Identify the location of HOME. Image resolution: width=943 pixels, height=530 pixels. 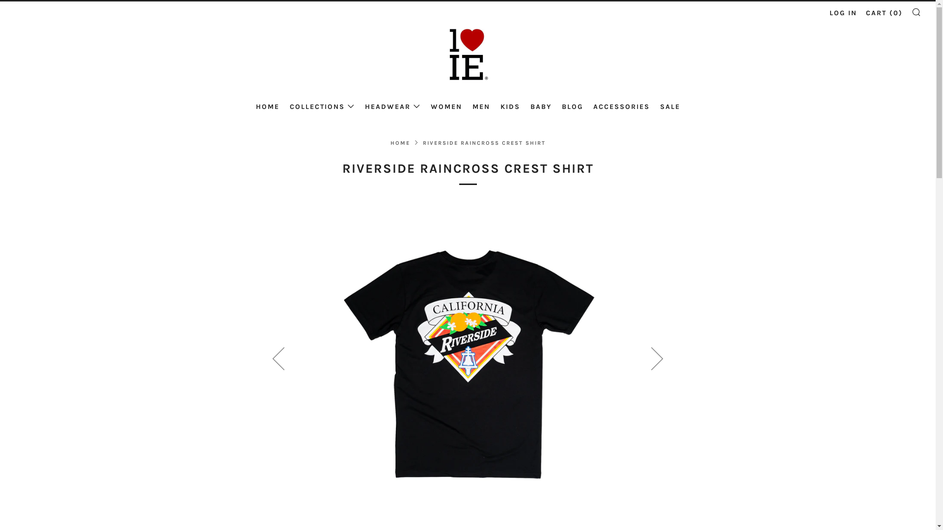
(400, 143).